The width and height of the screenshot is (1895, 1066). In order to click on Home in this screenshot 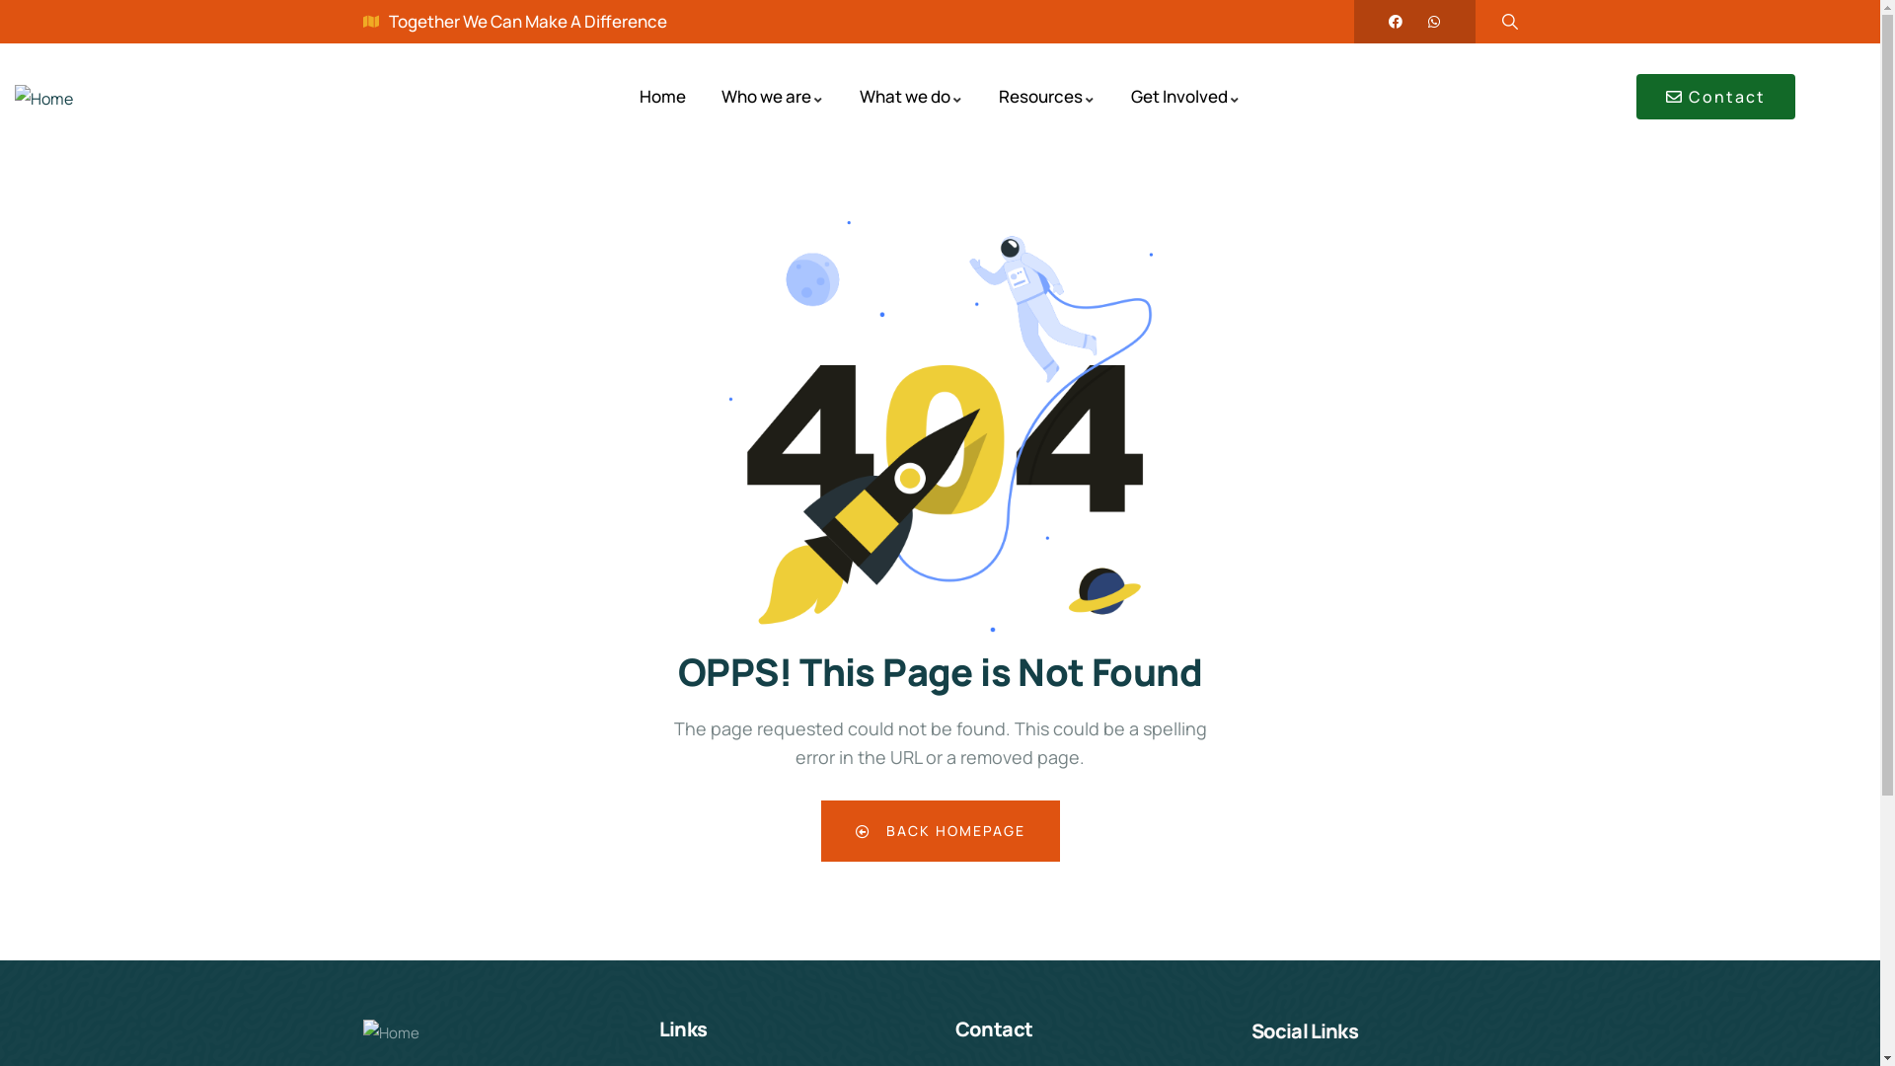, I will do `click(43, 99)`.